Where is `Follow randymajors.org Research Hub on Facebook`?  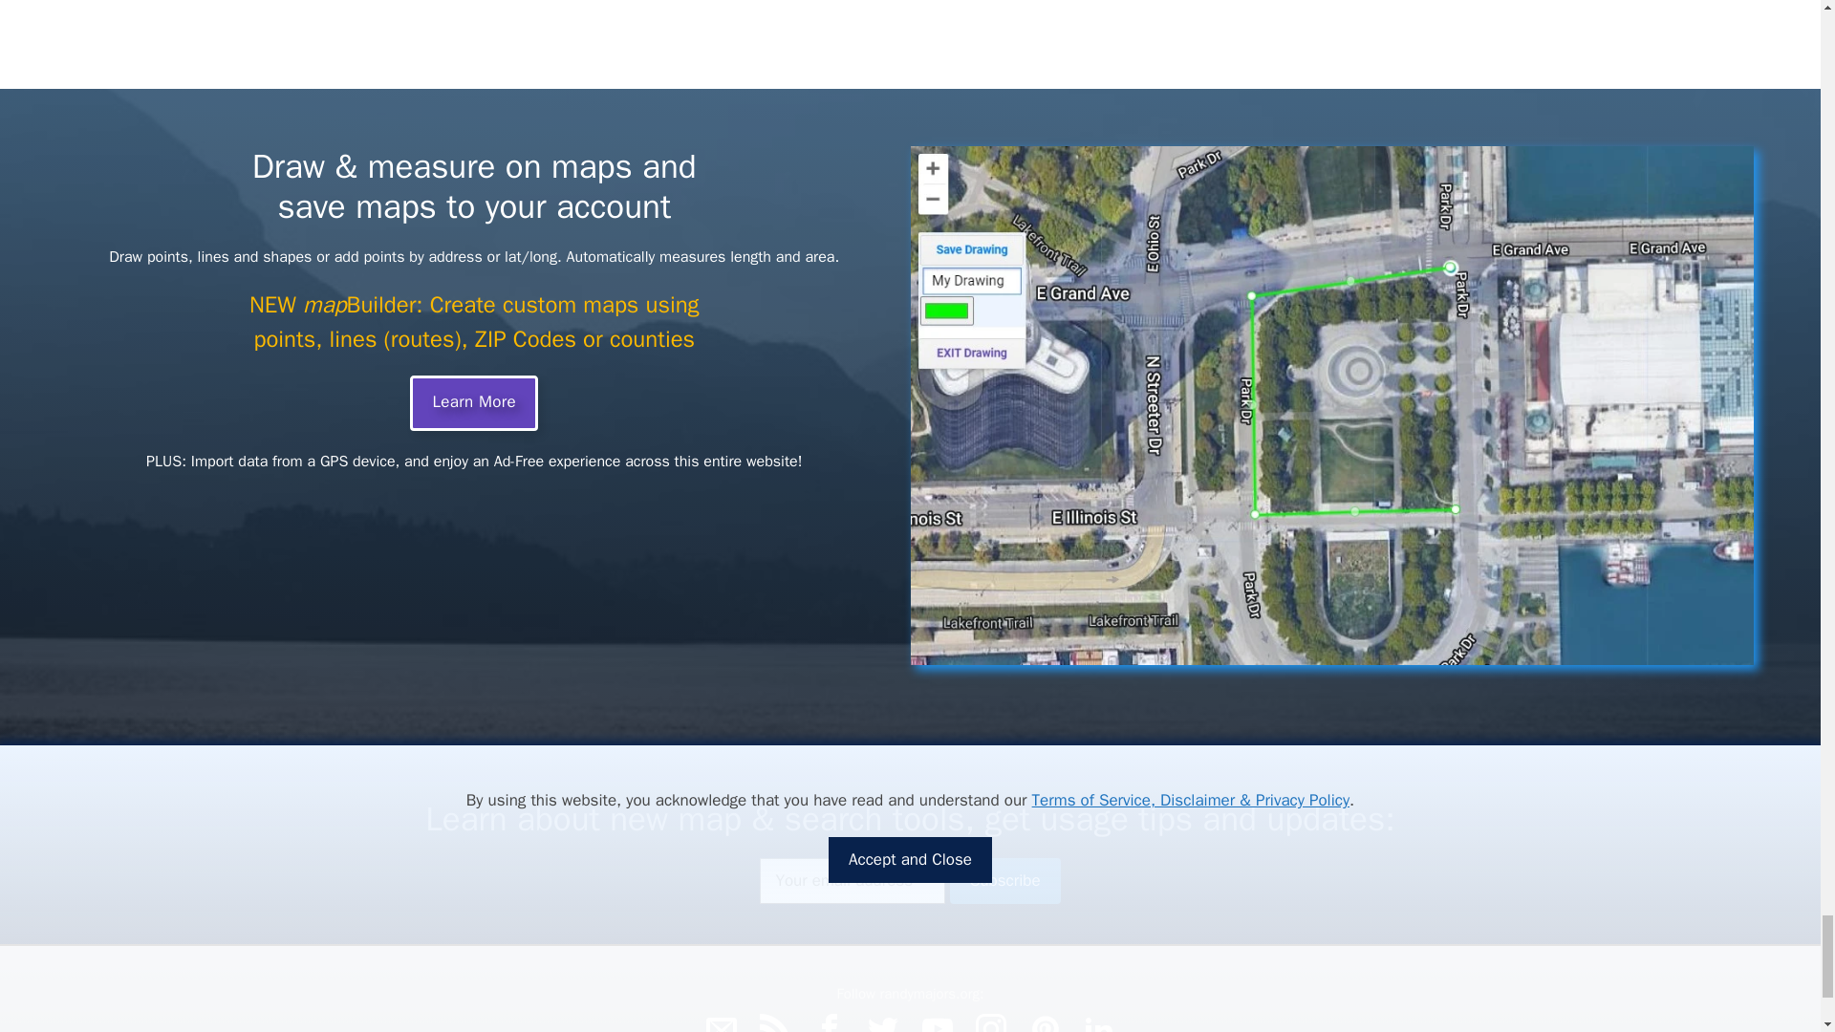
Follow randymajors.org Research Hub on Facebook is located at coordinates (830, 1022).